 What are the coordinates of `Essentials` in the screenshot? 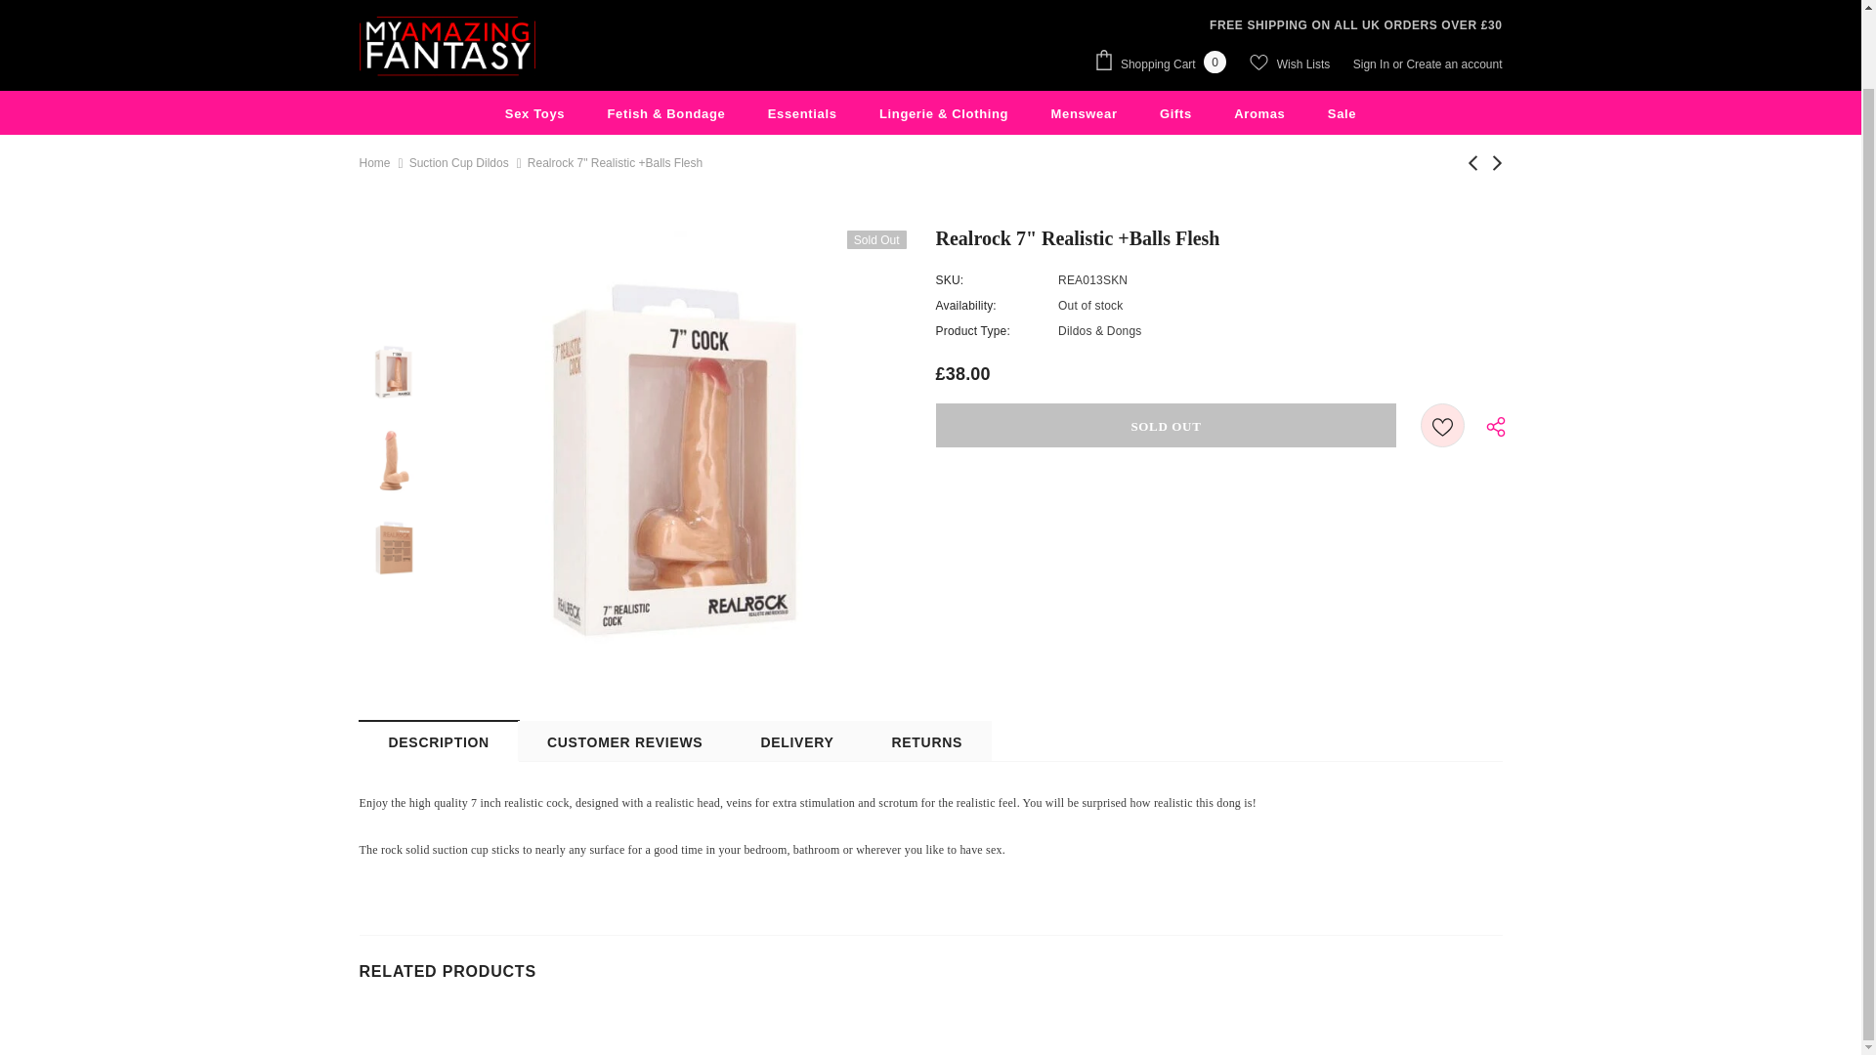 It's located at (801, 112).